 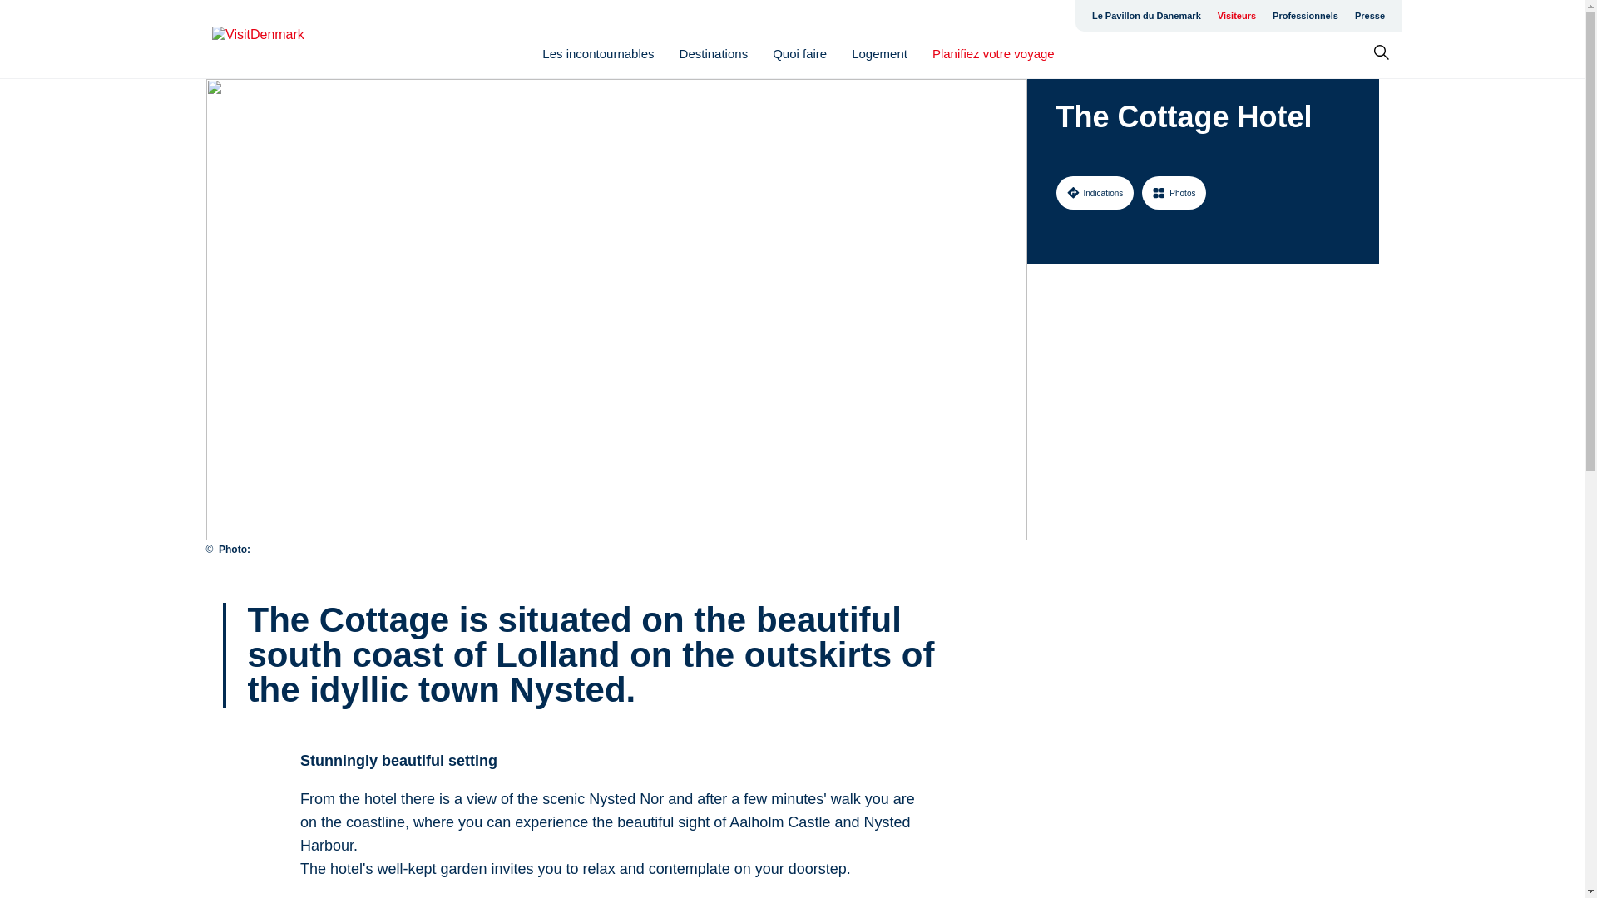 I want to click on Professionnels, so click(x=1305, y=15).